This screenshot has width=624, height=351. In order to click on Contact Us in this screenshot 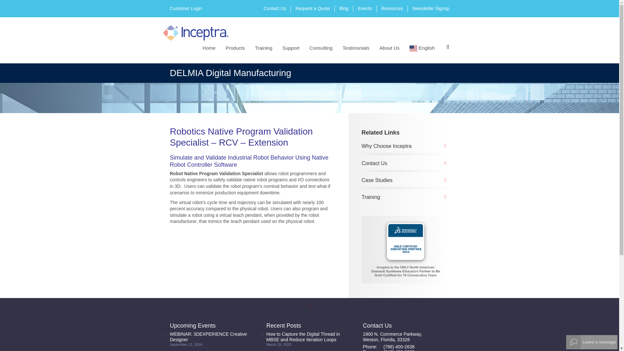, I will do `click(274, 8)`.